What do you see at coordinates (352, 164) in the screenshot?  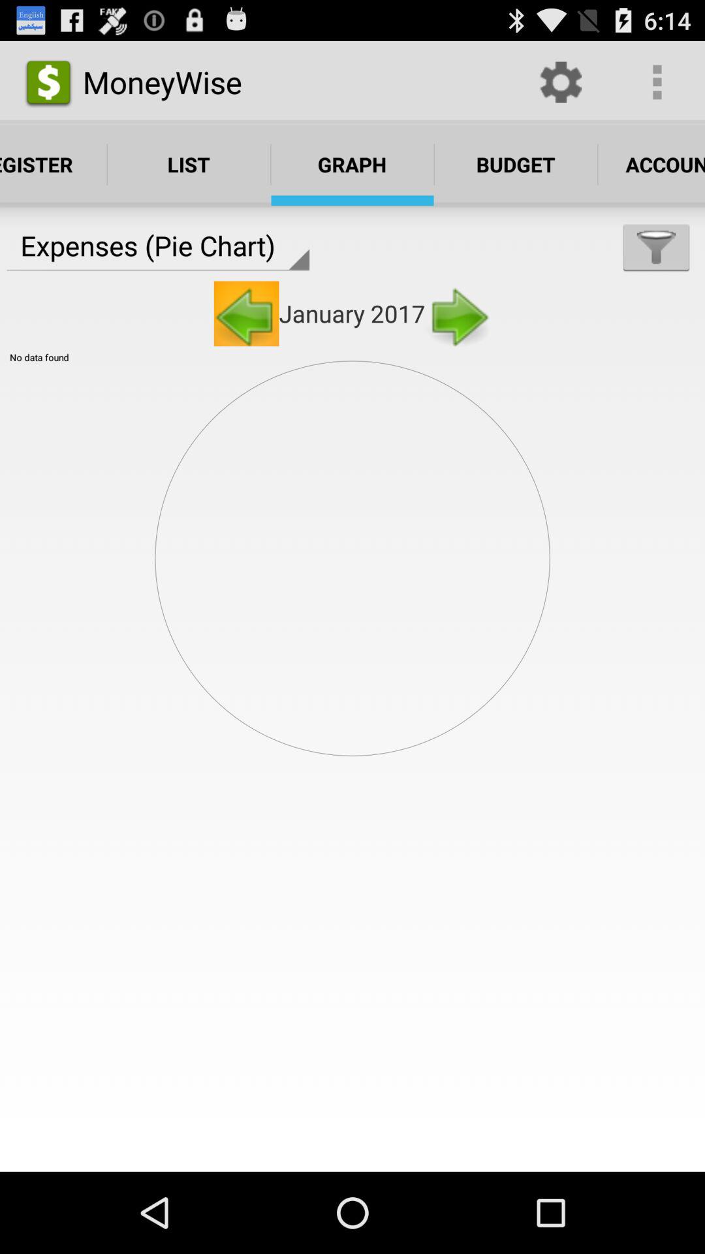 I see `click on tab graph at top` at bounding box center [352, 164].